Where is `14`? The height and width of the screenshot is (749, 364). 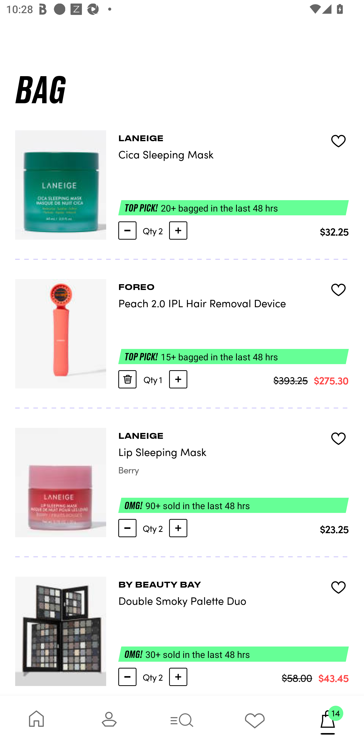 14 is located at coordinates (328, 722).